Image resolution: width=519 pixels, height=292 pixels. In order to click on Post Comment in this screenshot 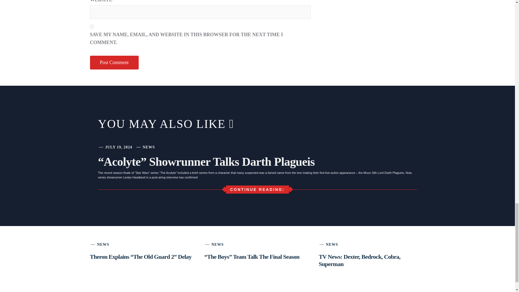, I will do `click(114, 63)`.